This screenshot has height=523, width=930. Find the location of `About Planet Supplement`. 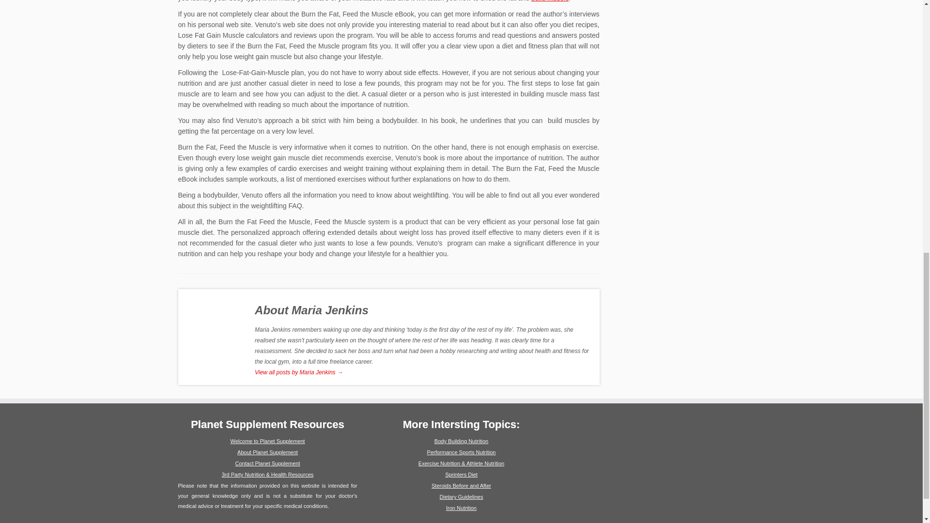

About Planet Supplement is located at coordinates (267, 452).